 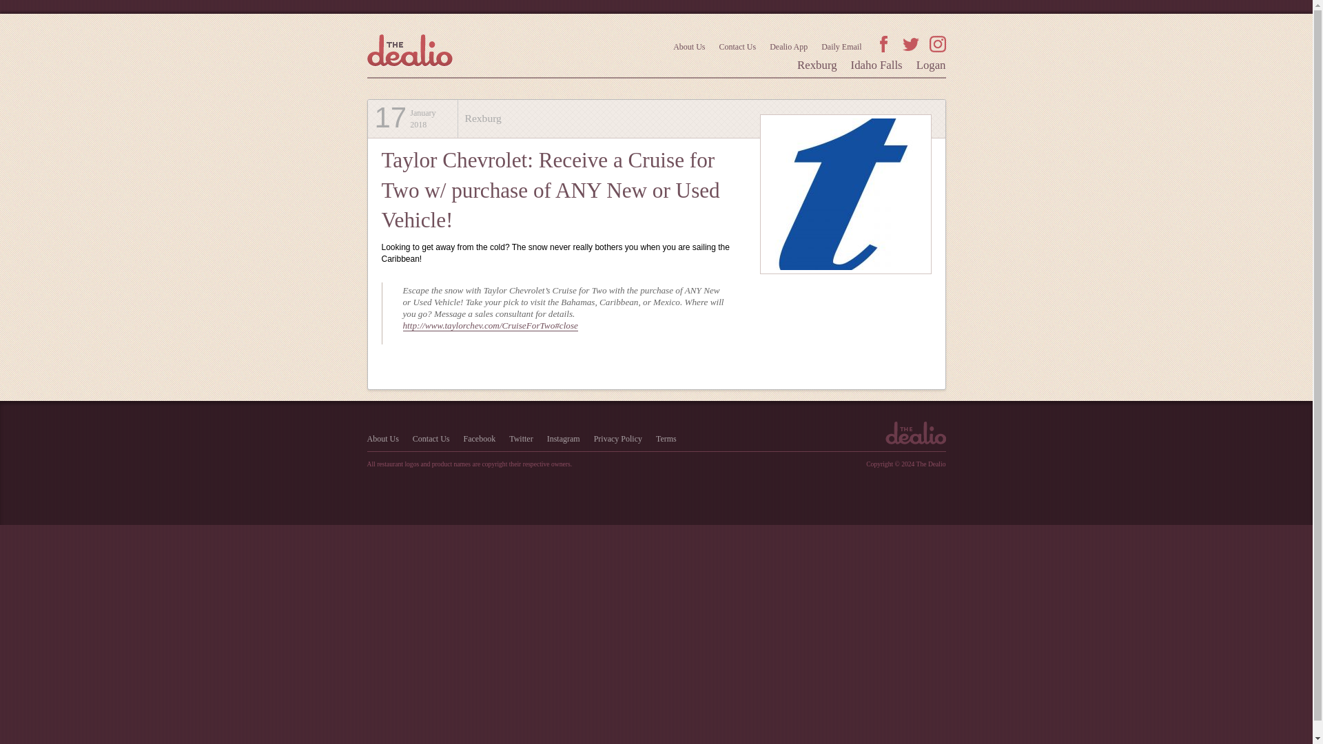 I want to click on Daily Email, so click(x=841, y=46).